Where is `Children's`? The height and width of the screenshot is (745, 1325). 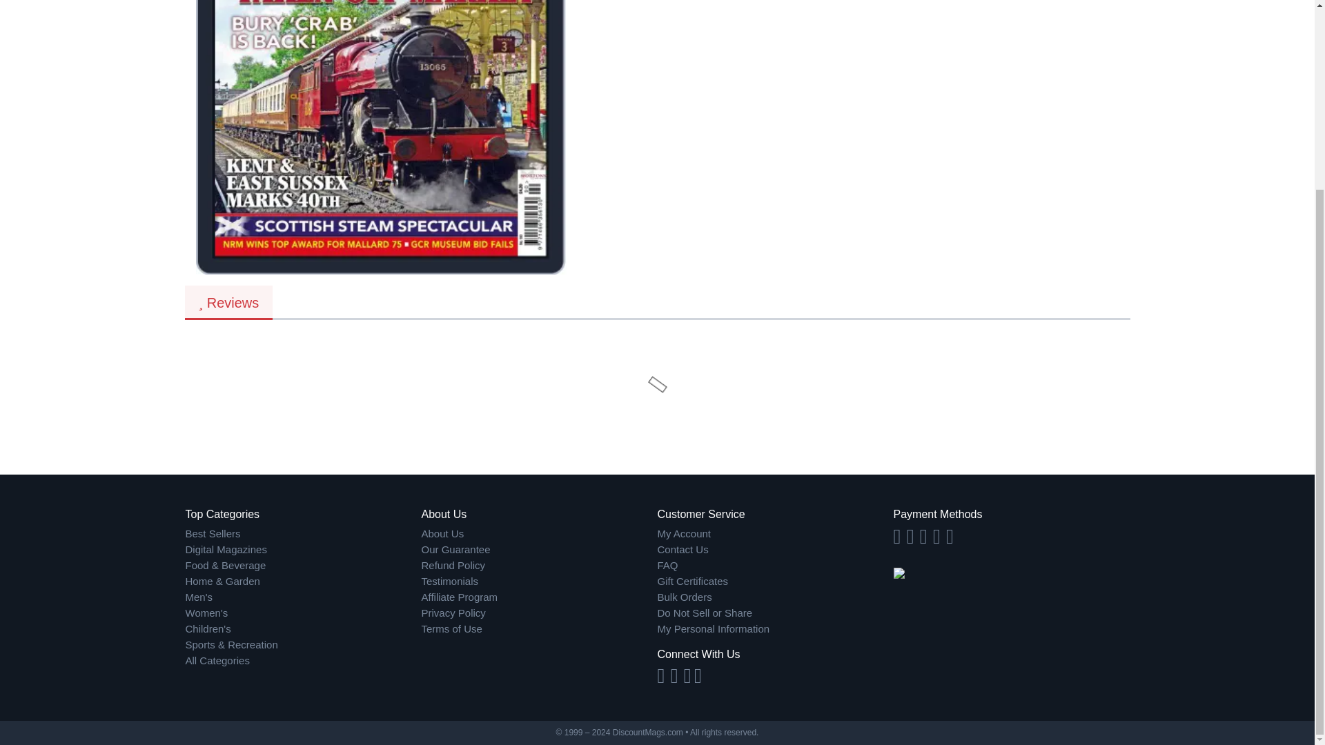
Children's is located at coordinates (303, 629).